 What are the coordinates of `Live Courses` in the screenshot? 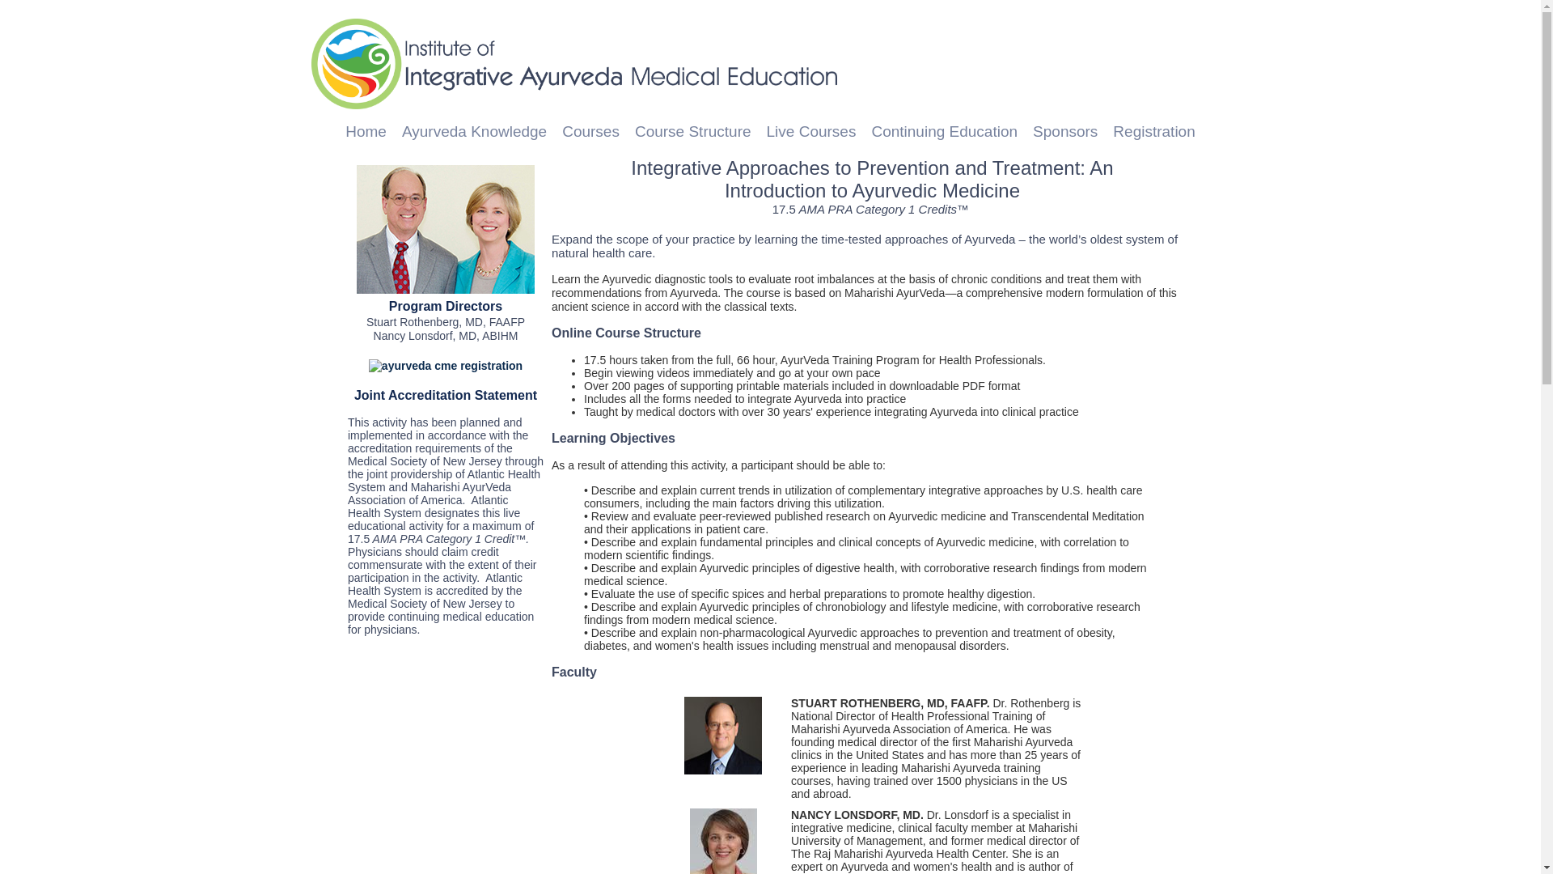 It's located at (812, 131).